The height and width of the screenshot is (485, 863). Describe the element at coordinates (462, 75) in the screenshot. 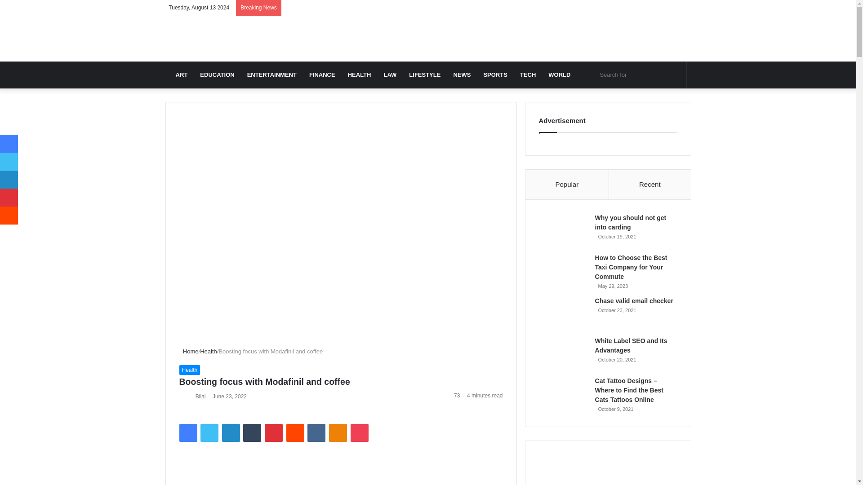

I see `NEWS` at that location.